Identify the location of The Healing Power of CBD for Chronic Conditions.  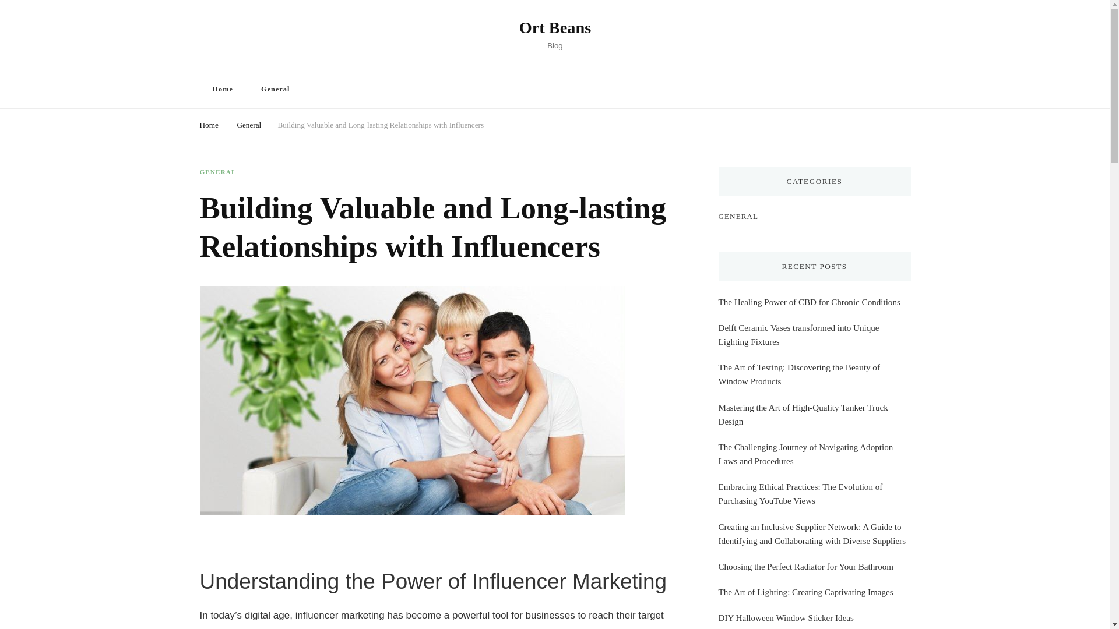
(809, 302).